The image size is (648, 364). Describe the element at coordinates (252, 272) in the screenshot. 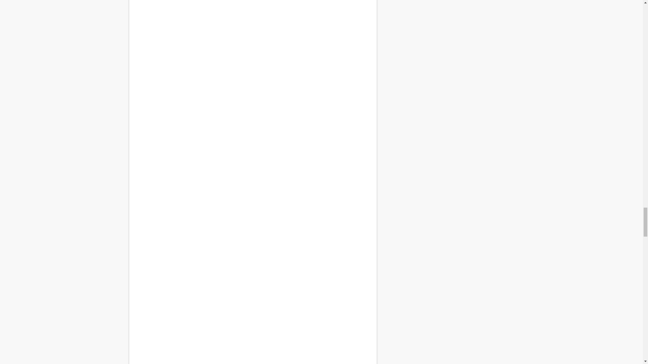

I see `Most Searched Words` at that location.